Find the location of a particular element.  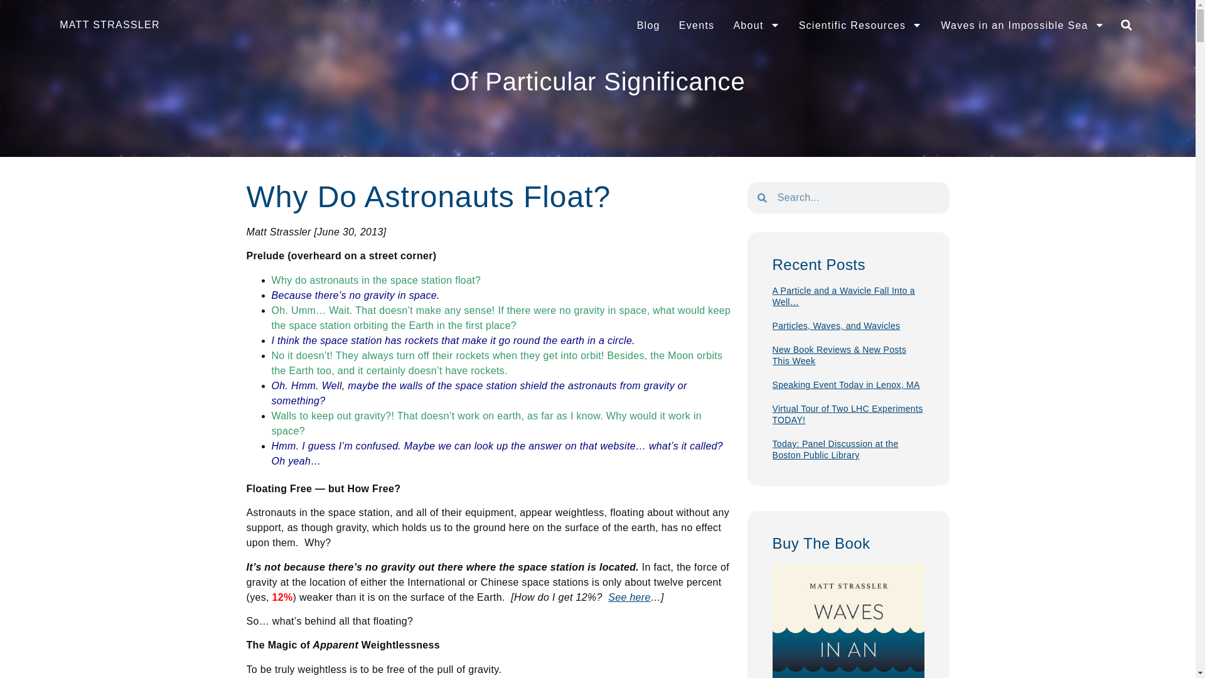

Waves in an Impossible Sea is located at coordinates (1023, 25).